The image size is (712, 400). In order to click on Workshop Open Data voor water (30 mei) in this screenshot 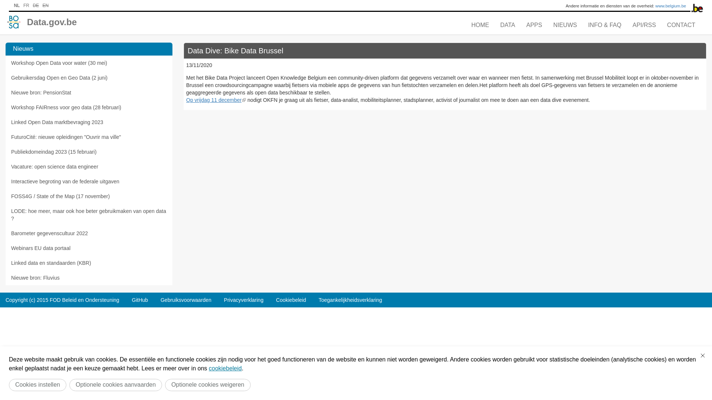, I will do `click(89, 63)`.